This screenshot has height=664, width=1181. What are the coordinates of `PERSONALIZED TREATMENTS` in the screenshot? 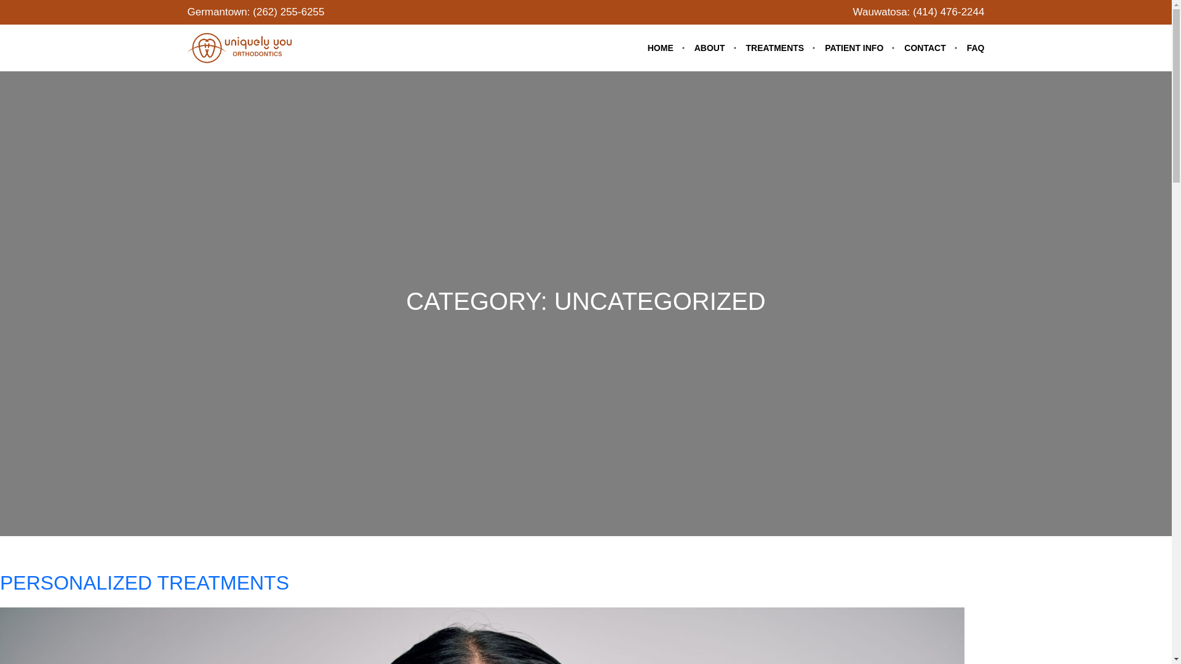 It's located at (145, 582).